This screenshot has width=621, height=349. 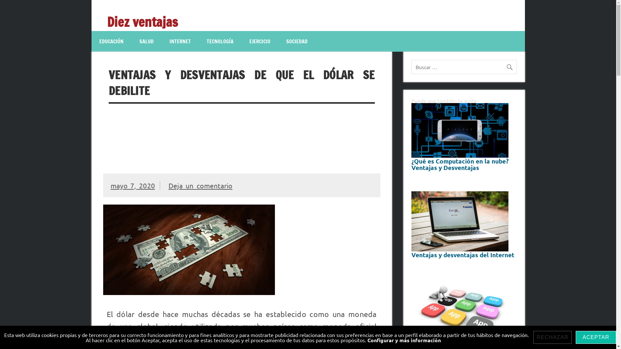 I want to click on Advertisement, so click(x=242, y=139).